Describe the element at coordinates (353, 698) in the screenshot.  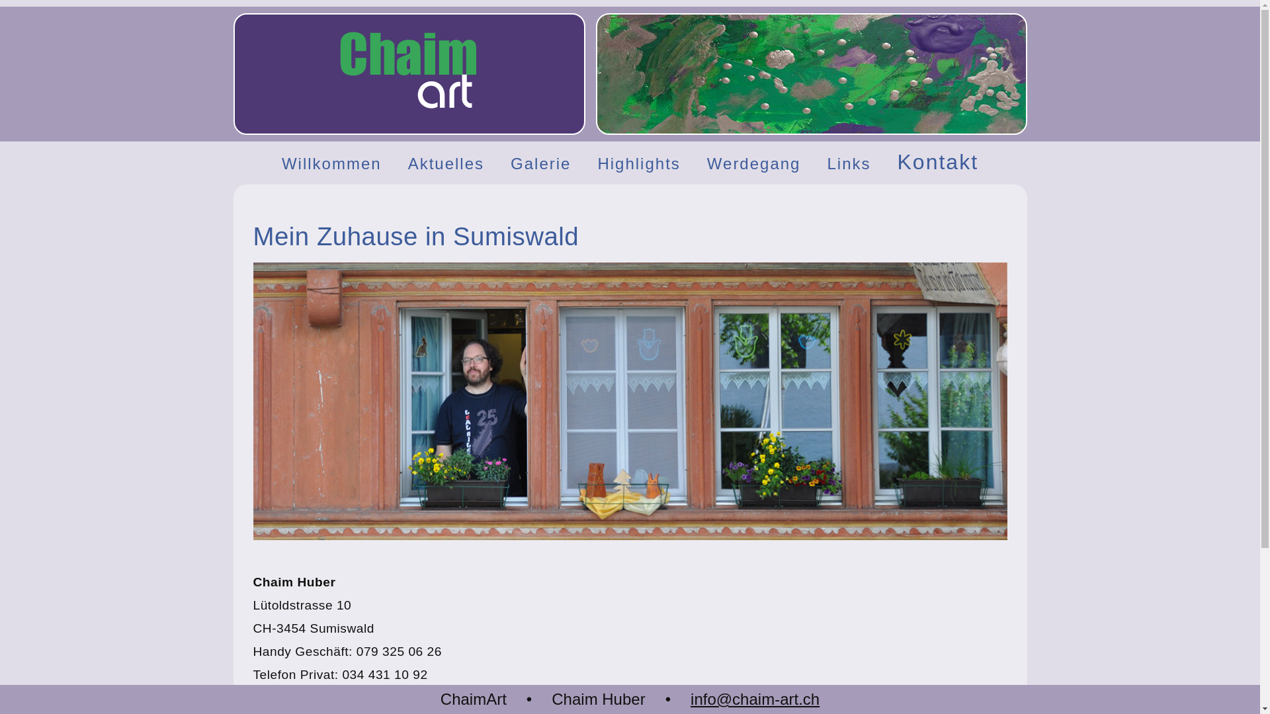
I see `info@chaim-art.ch` at that location.